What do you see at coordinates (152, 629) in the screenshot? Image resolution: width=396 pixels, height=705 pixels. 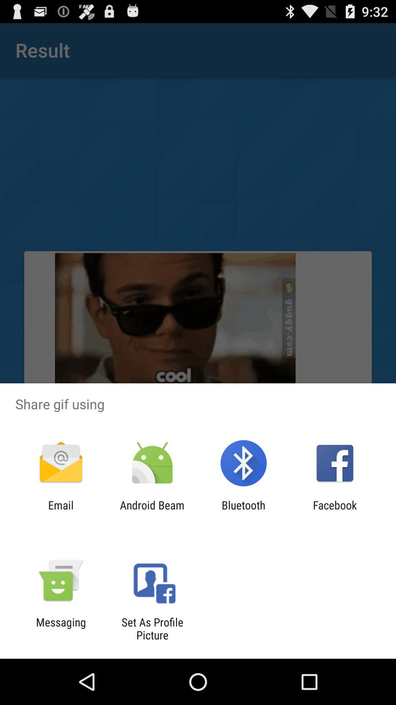 I see `select item to the right of messaging item` at bounding box center [152, 629].